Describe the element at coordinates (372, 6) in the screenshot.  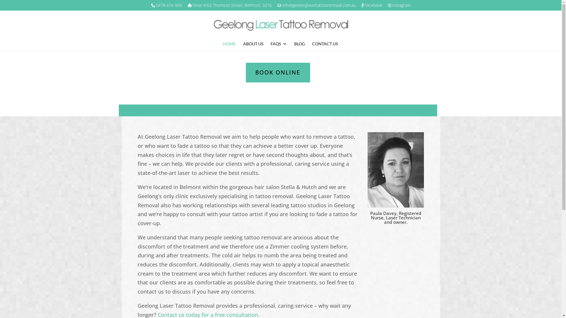
I see `Facebook` at that location.